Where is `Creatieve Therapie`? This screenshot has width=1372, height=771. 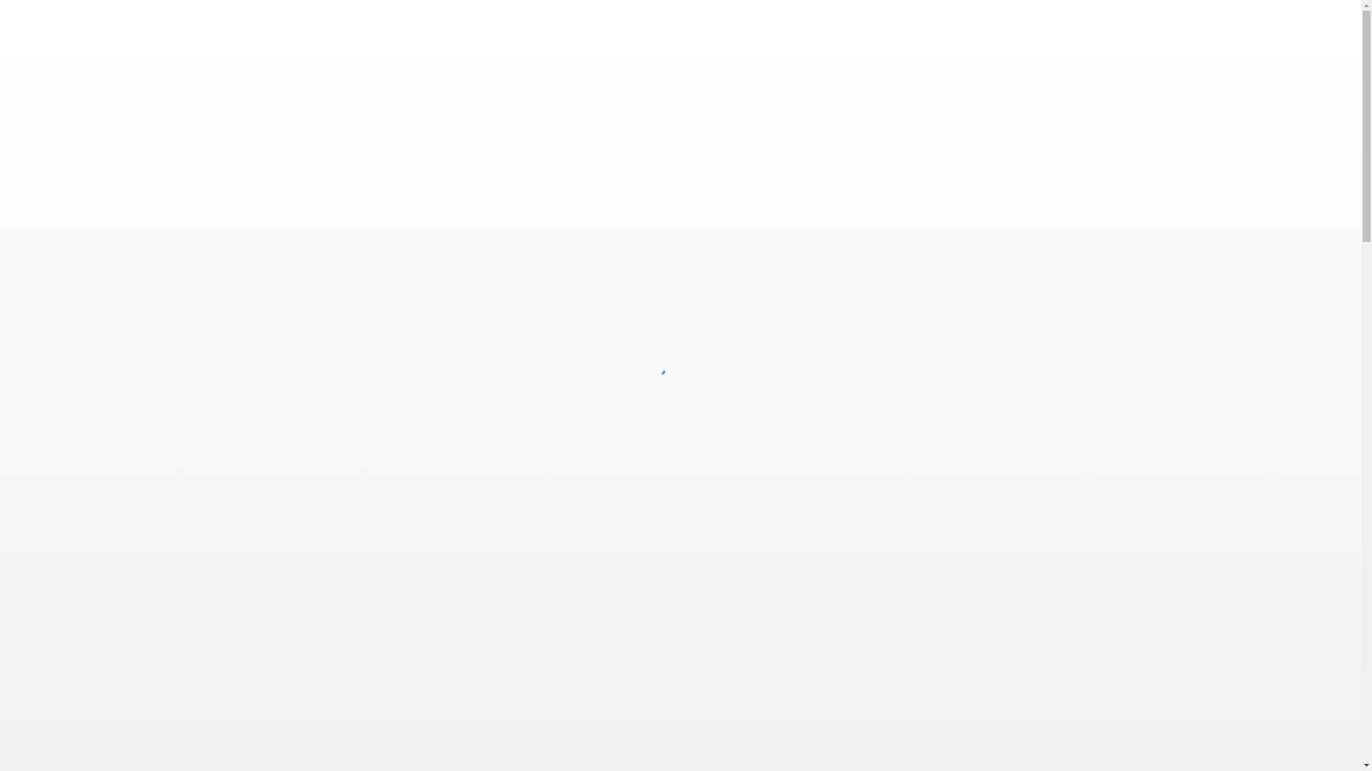 Creatieve Therapie is located at coordinates (936, 390).